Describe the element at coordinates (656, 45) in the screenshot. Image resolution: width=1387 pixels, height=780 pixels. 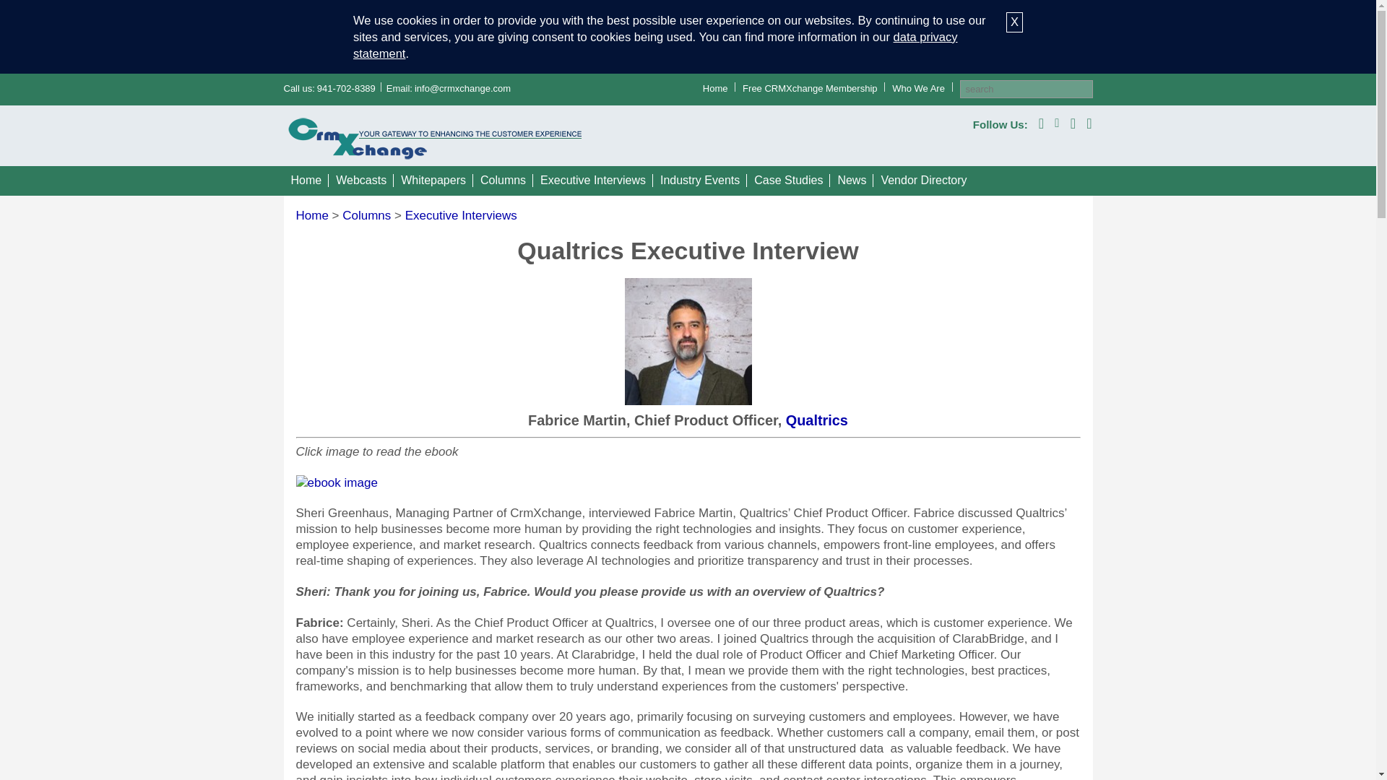
I see `data privacy statement` at that location.